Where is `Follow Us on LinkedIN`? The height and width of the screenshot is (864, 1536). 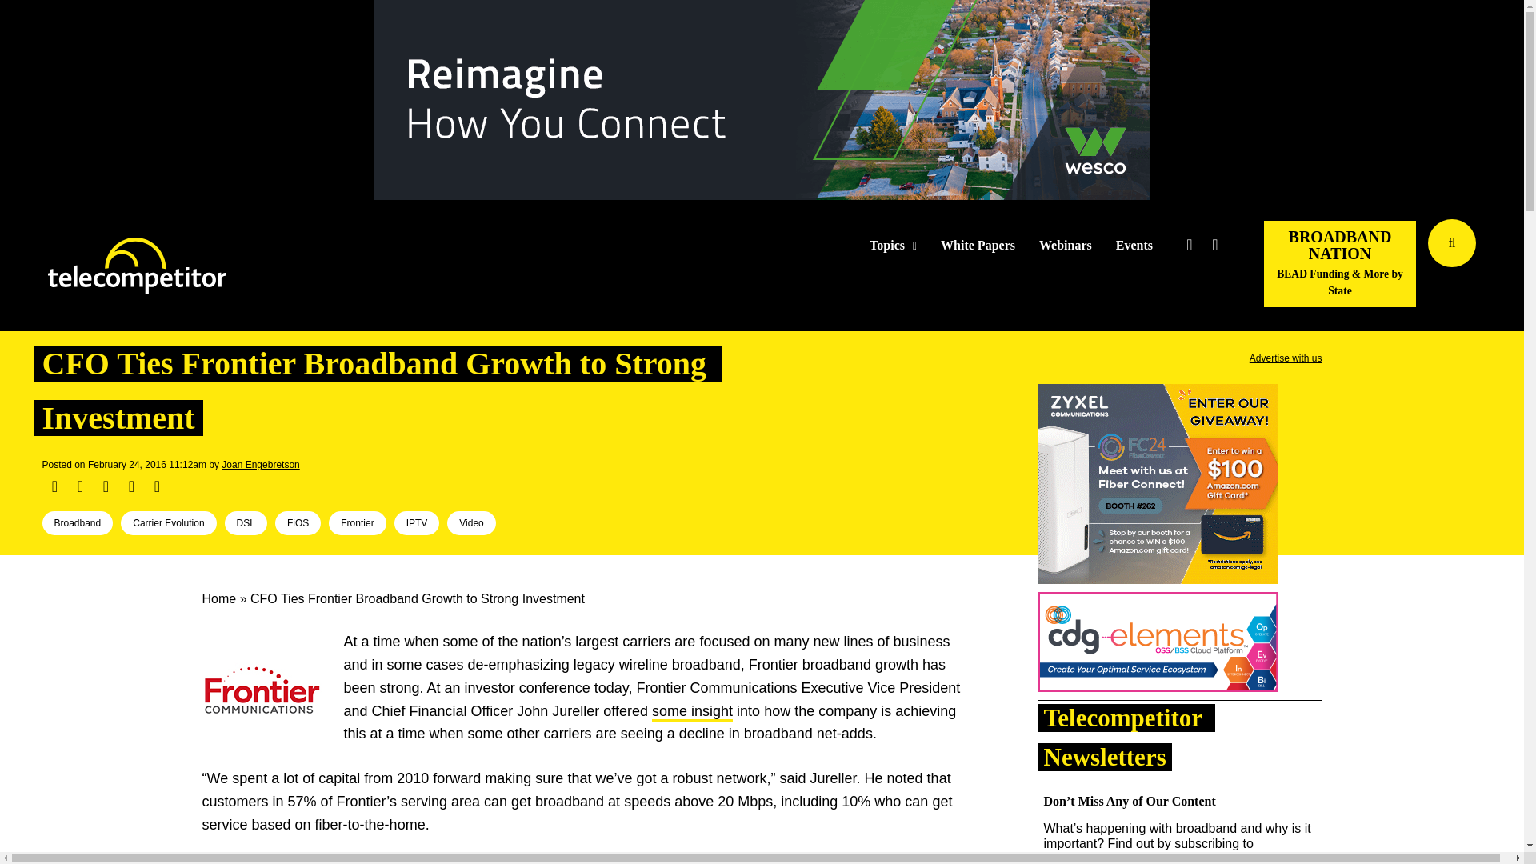 Follow Us on LinkedIN is located at coordinates (1214, 245).